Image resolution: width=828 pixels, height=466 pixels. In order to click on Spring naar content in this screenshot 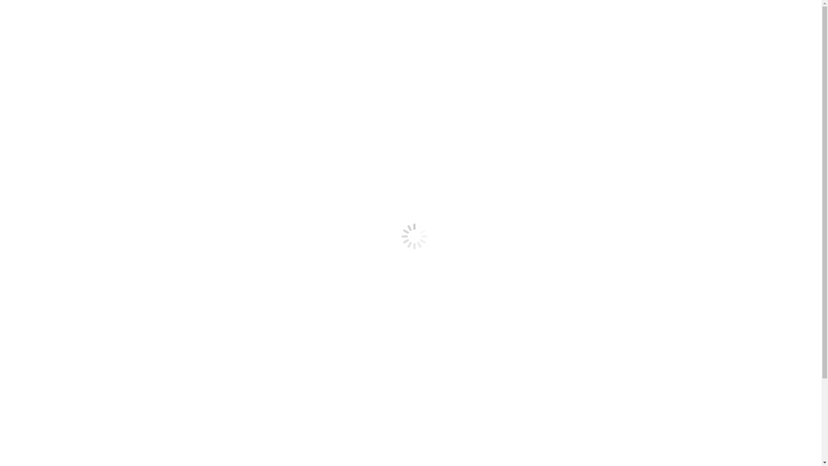, I will do `click(3, 3)`.